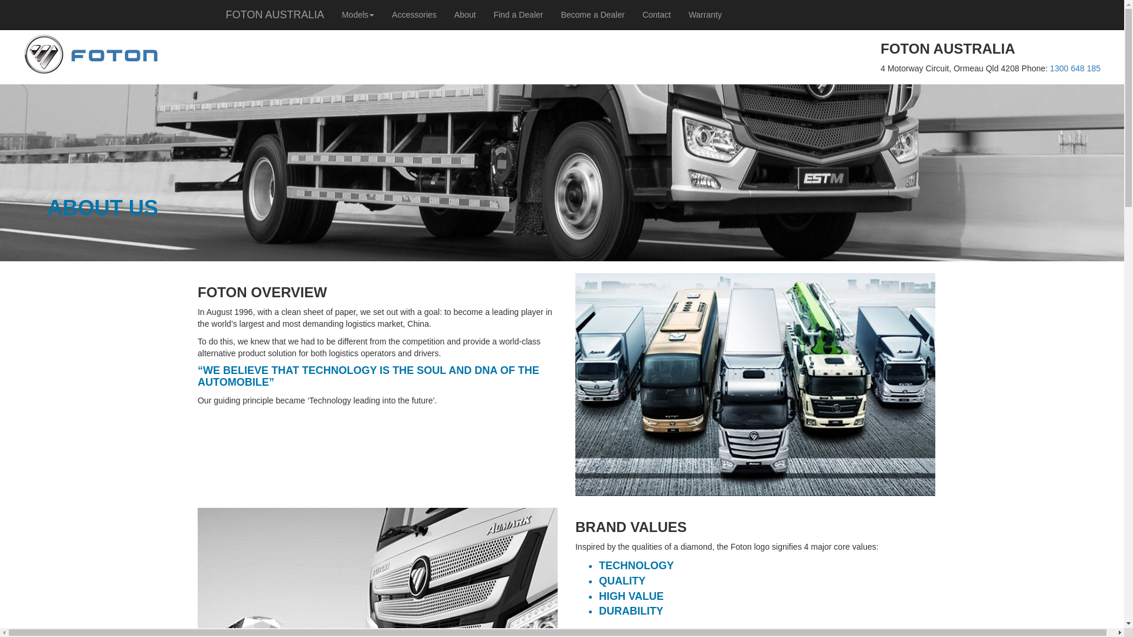  What do you see at coordinates (518, 15) in the screenshot?
I see `Find a Dealer` at bounding box center [518, 15].